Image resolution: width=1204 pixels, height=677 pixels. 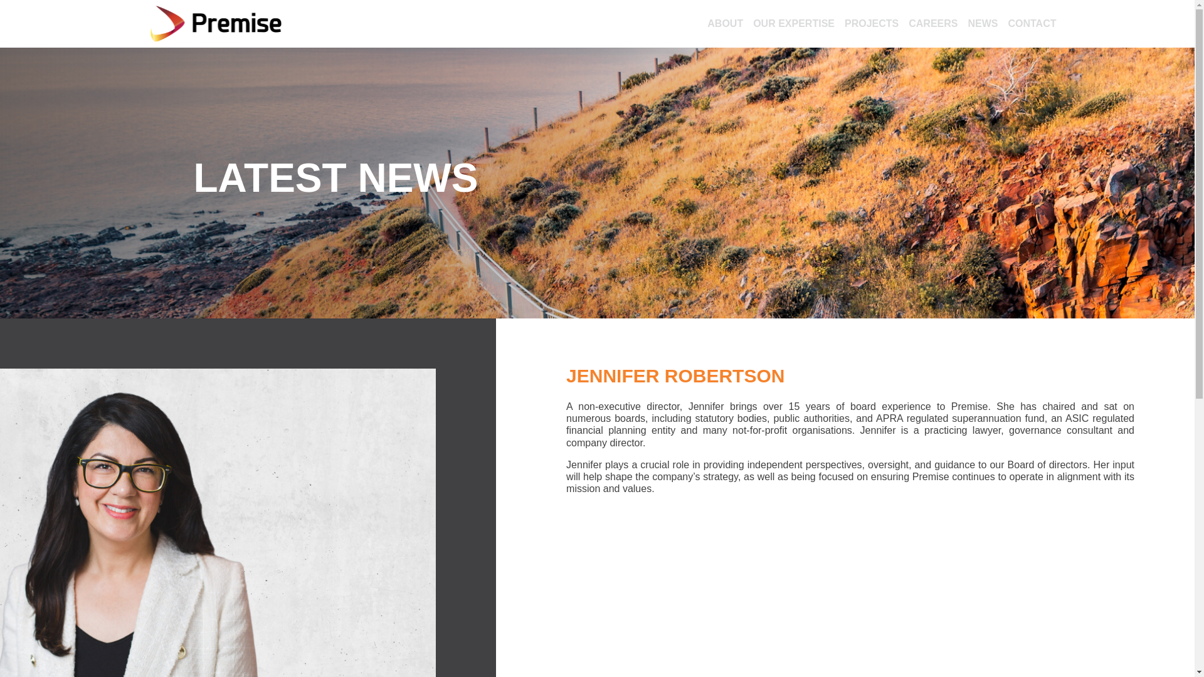 What do you see at coordinates (1032, 24) in the screenshot?
I see `Contact` at bounding box center [1032, 24].